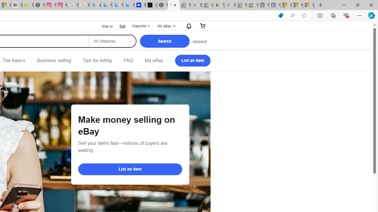 The height and width of the screenshot is (212, 378). Describe the element at coordinates (281, 16) in the screenshot. I see `This site has coupons! Shopping in Microsoft Edge` at that location.